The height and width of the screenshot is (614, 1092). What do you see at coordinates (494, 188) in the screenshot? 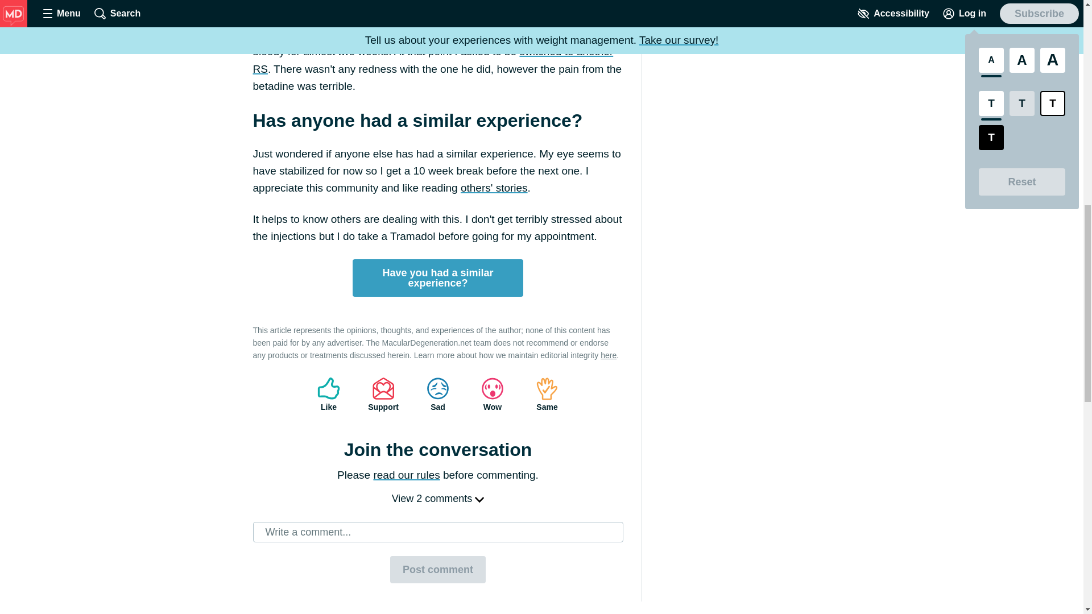
I see `others' stories` at bounding box center [494, 188].